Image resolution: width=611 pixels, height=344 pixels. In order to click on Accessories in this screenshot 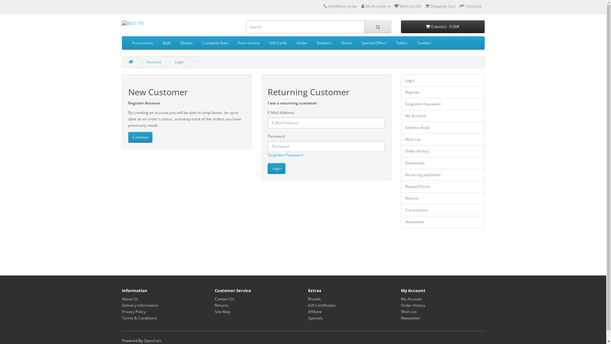, I will do `click(142, 43)`.